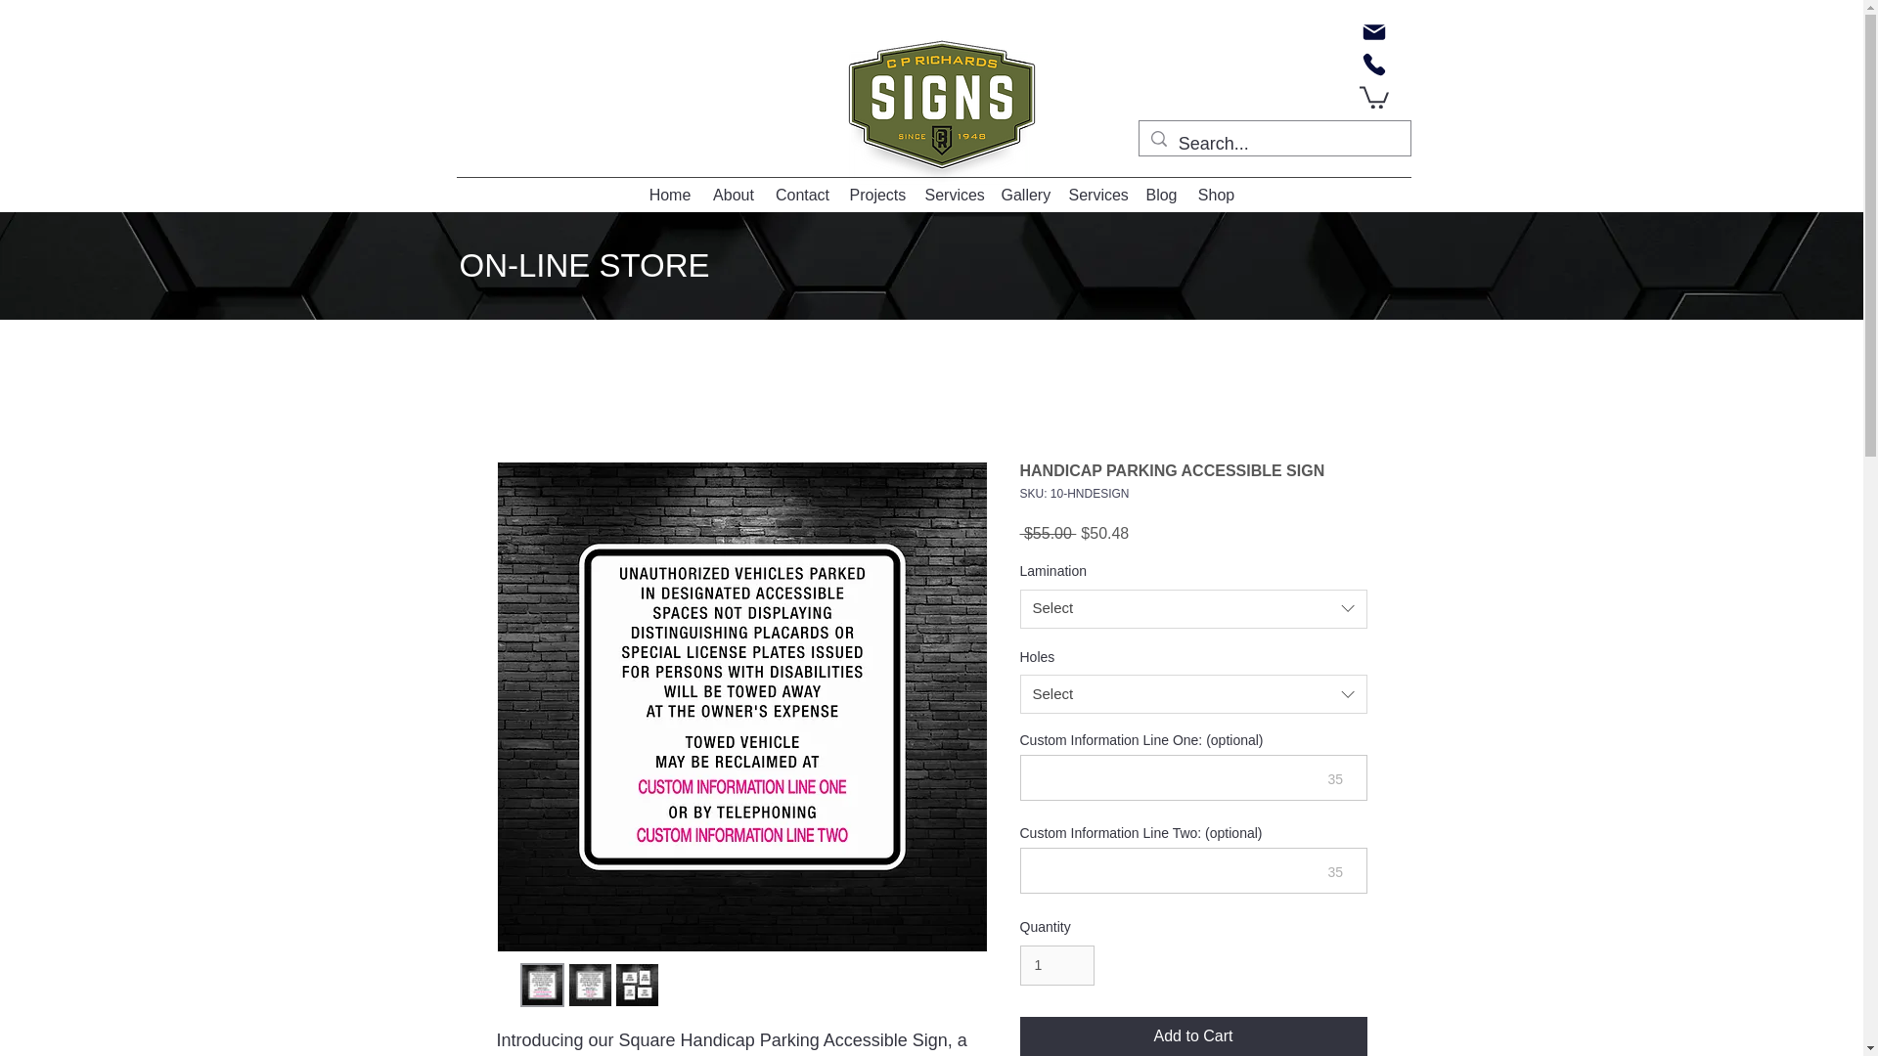  Describe the element at coordinates (734, 195) in the screenshot. I see `About` at that location.